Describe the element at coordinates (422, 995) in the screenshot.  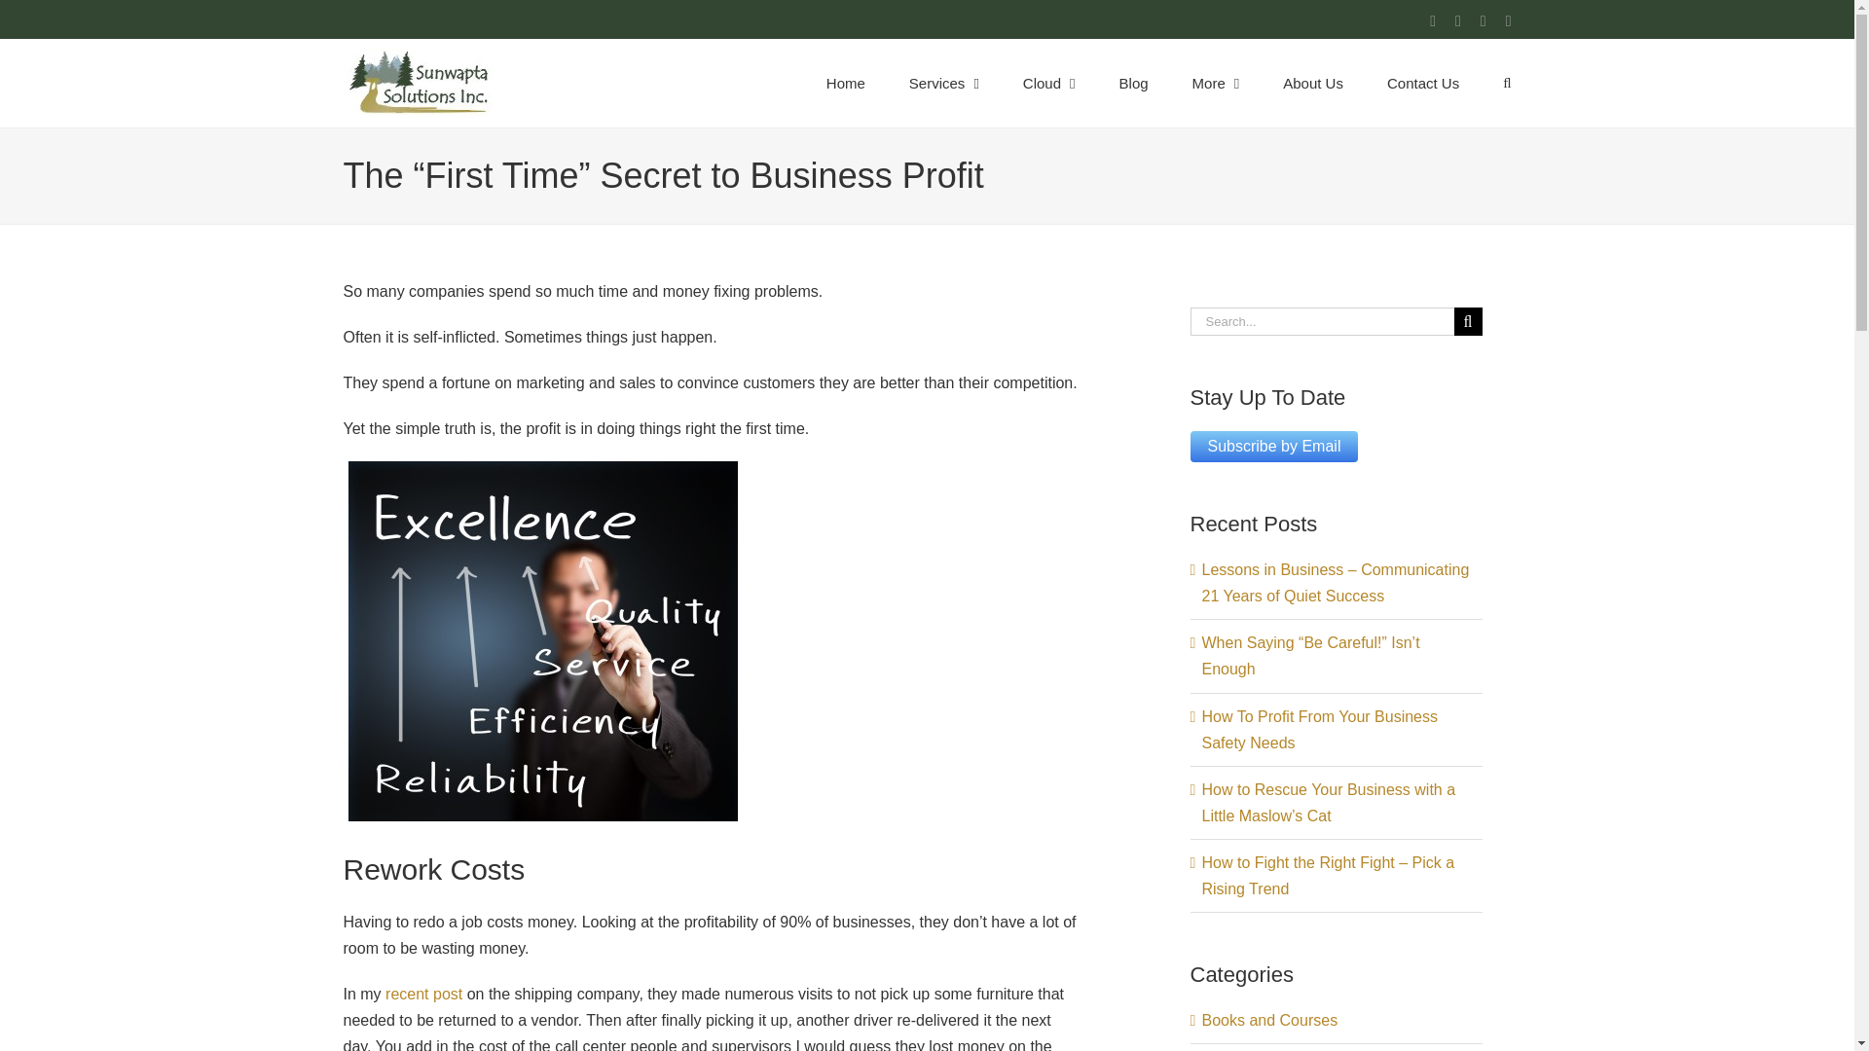
I see `recent post` at that location.